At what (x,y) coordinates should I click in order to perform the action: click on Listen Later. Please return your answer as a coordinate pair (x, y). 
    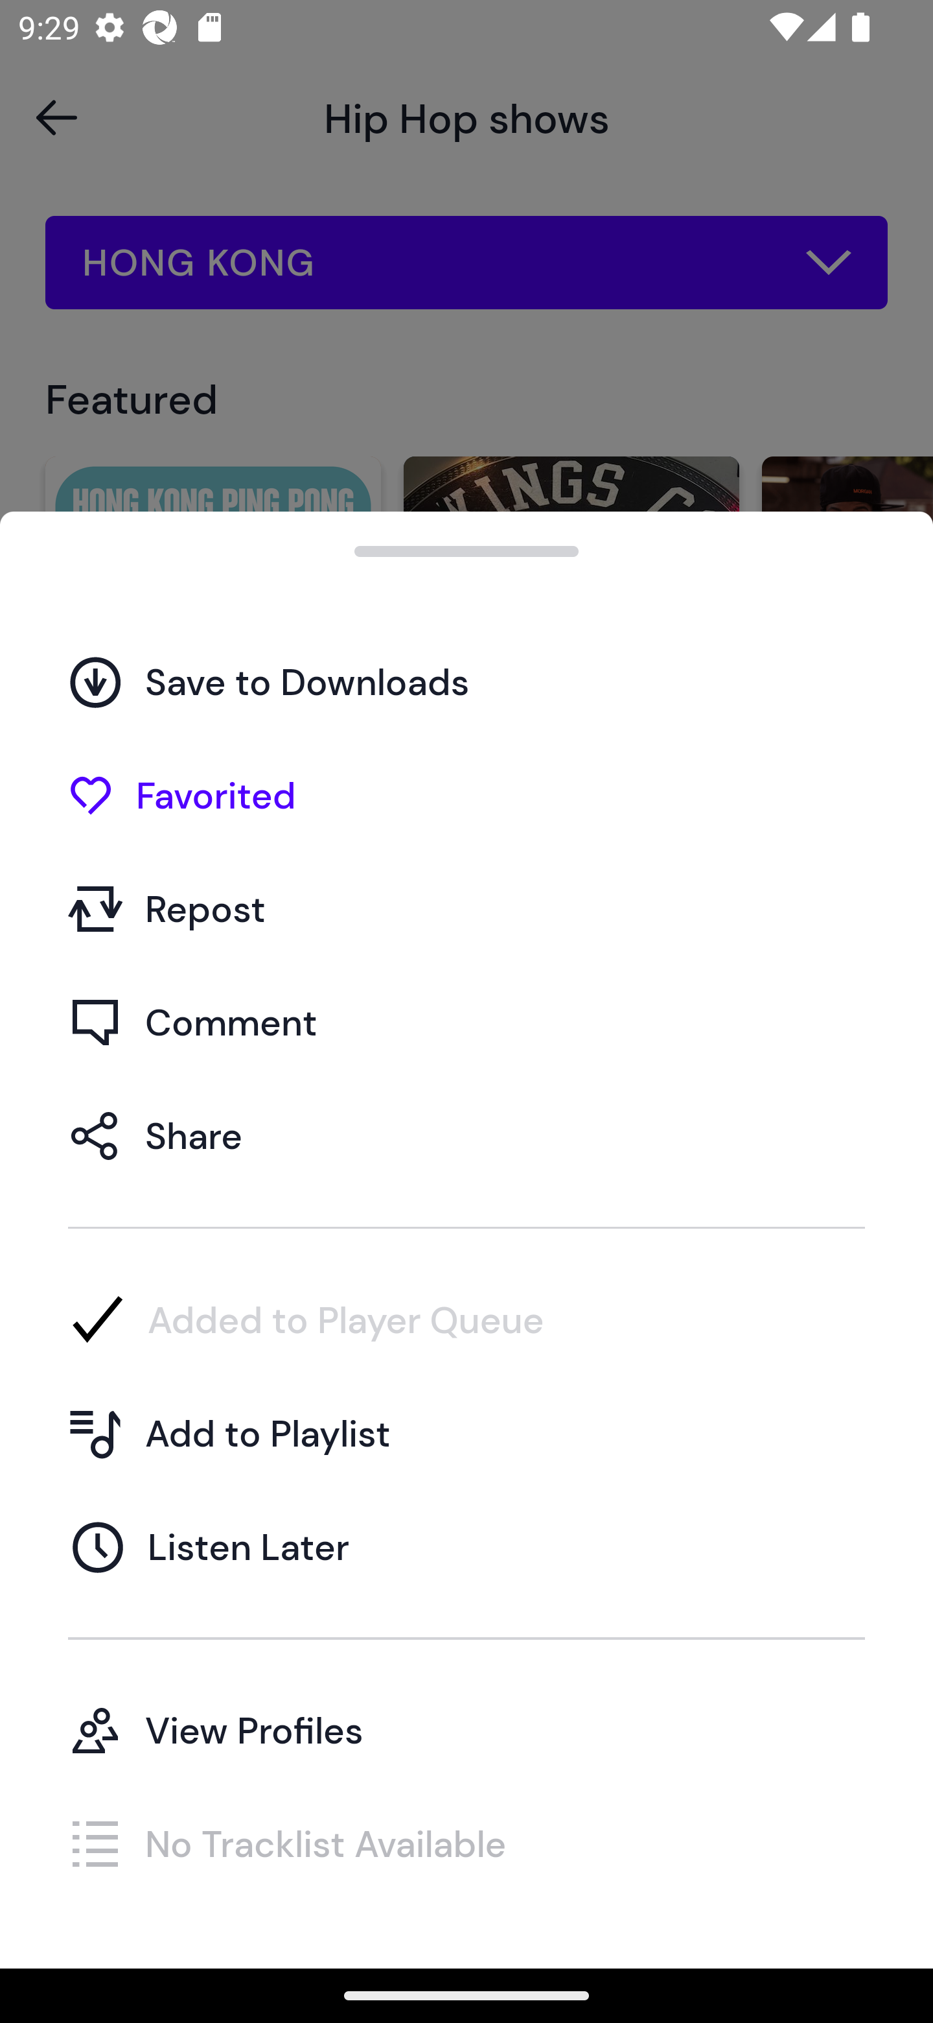
    Looking at the image, I should click on (466, 1547).